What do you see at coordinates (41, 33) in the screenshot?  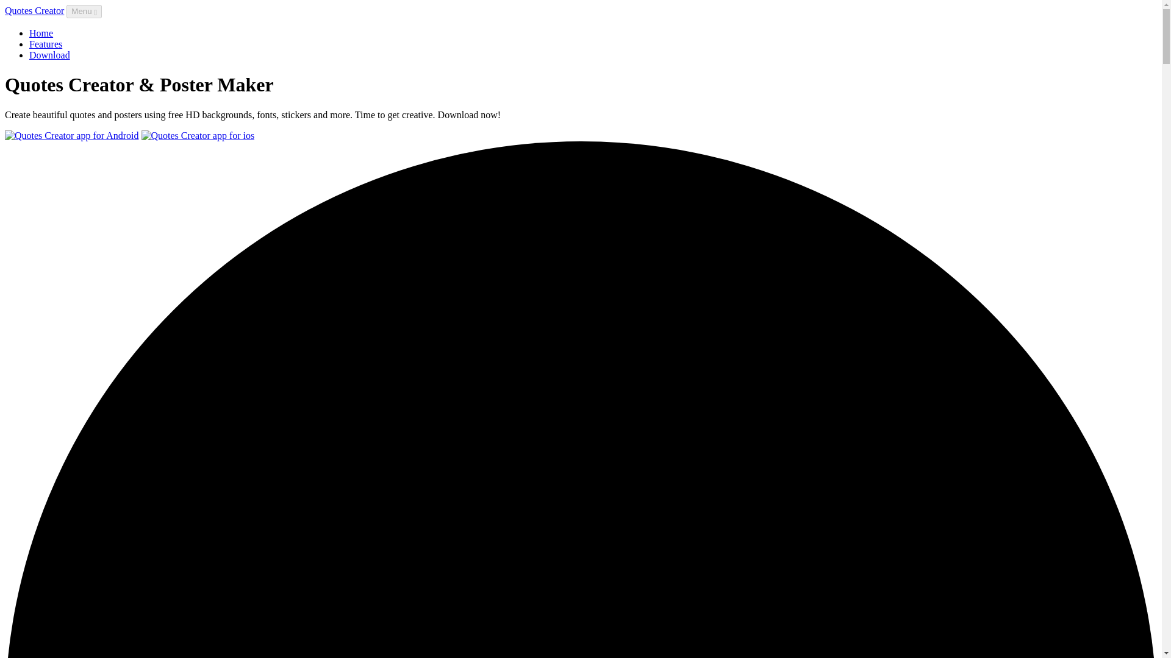 I see `Home` at bounding box center [41, 33].